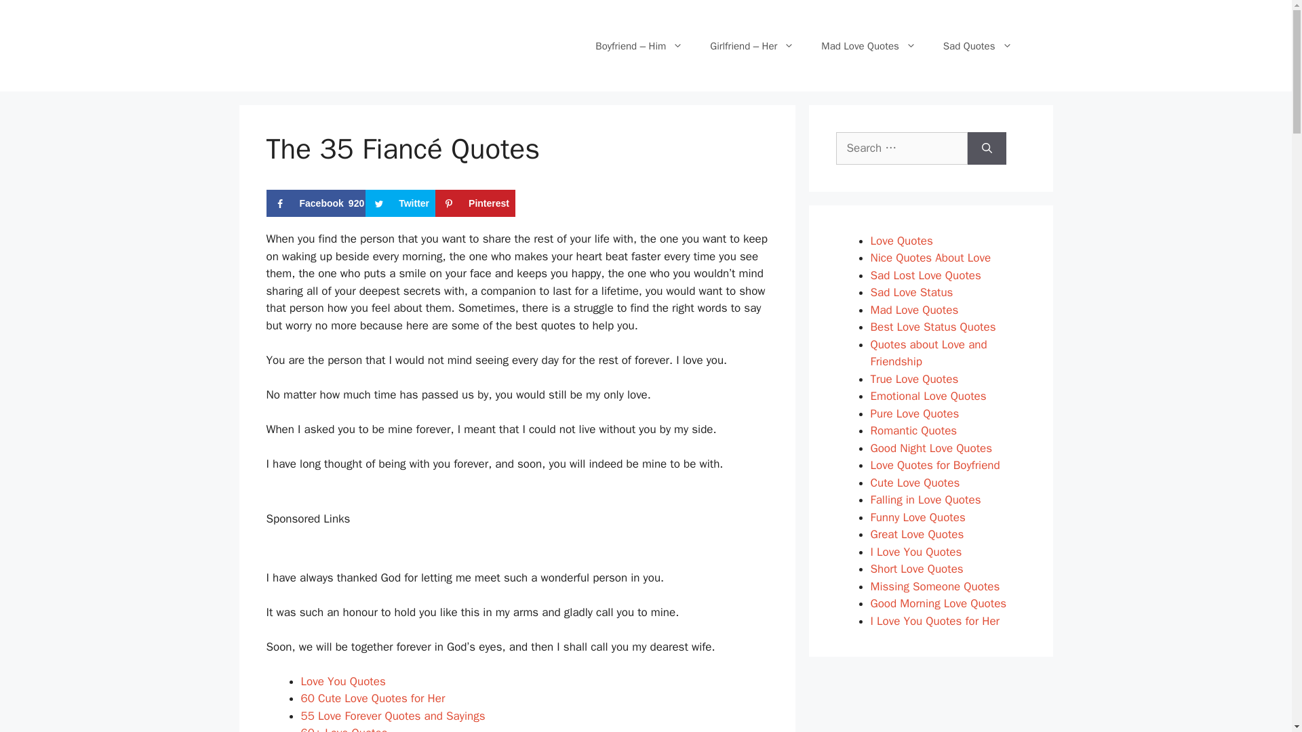 The image size is (1302, 732). Describe the element at coordinates (393, 716) in the screenshot. I see `Search for:` at that location.